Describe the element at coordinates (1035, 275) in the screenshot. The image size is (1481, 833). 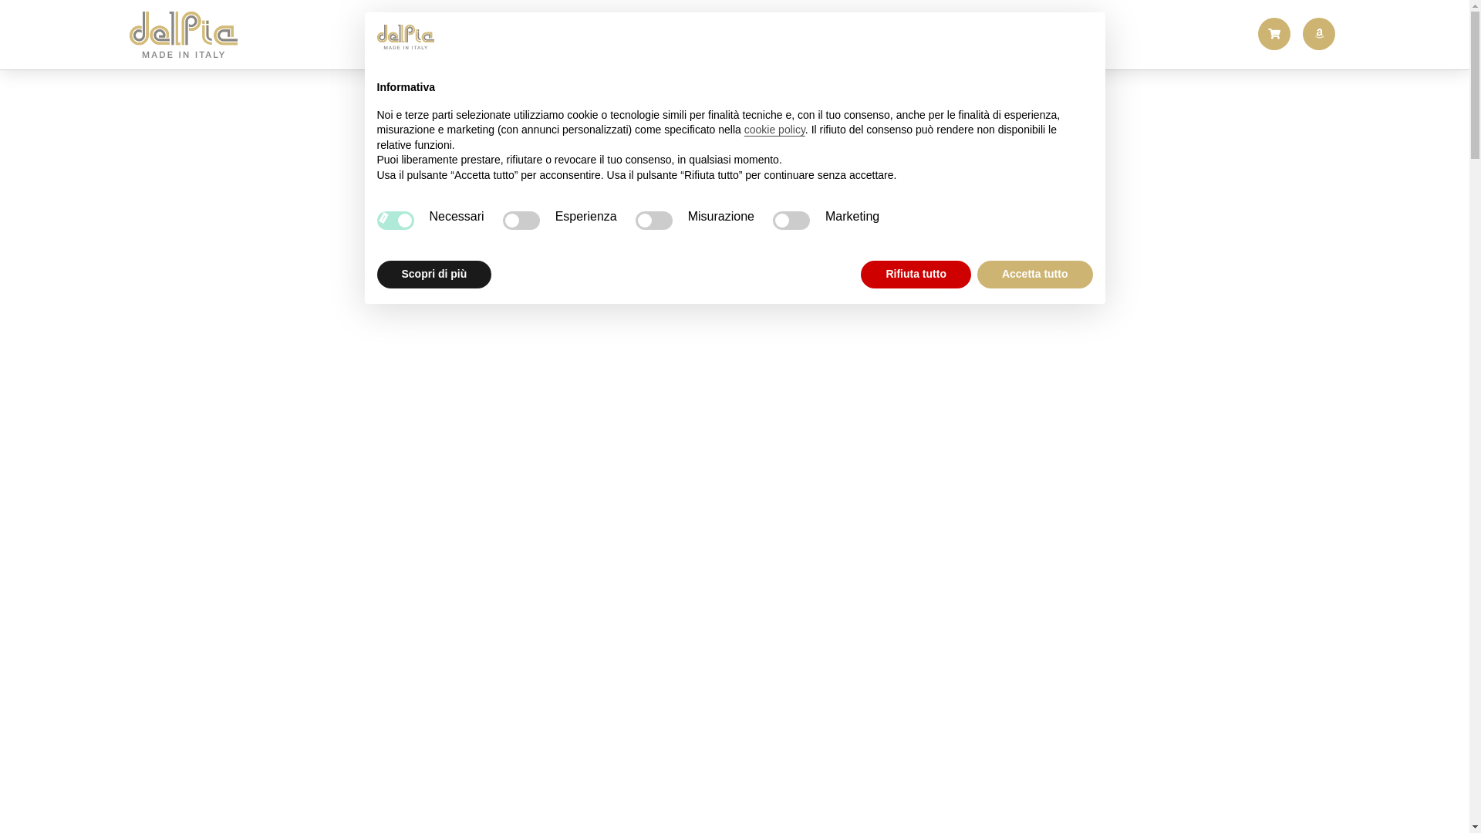
I see `Accetta tutto` at that location.